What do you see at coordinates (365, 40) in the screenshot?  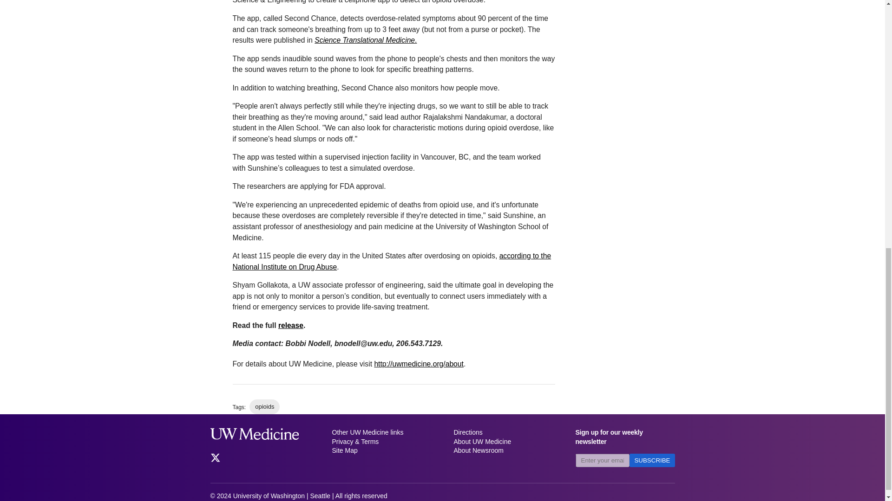 I see `Science Translational Medicine.` at bounding box center [365, 40].